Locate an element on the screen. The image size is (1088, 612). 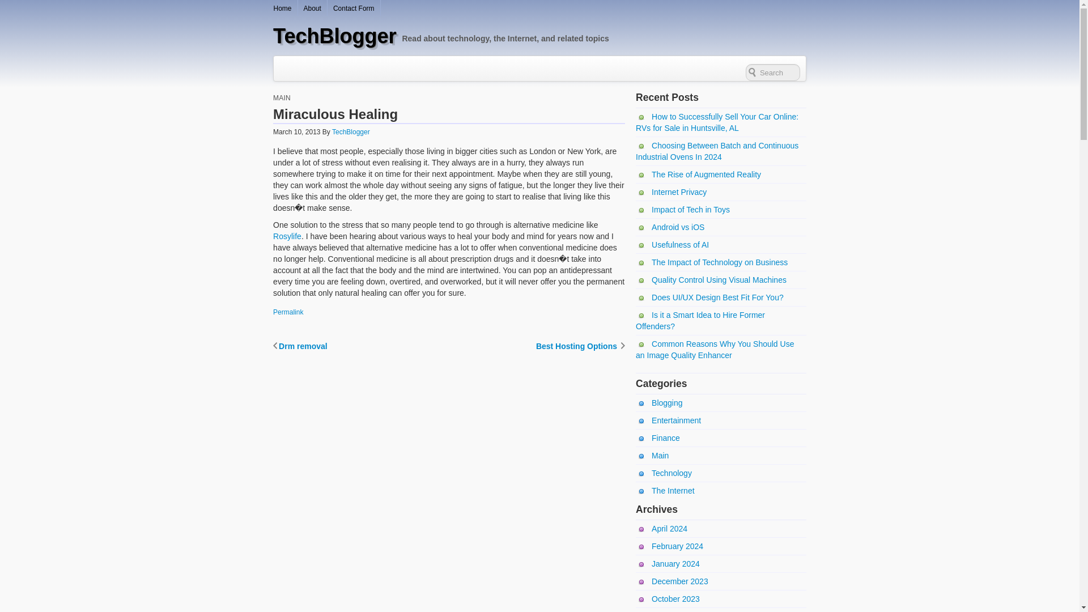
Quality Control Using Visual Machines is located at coordinates (711, 280).